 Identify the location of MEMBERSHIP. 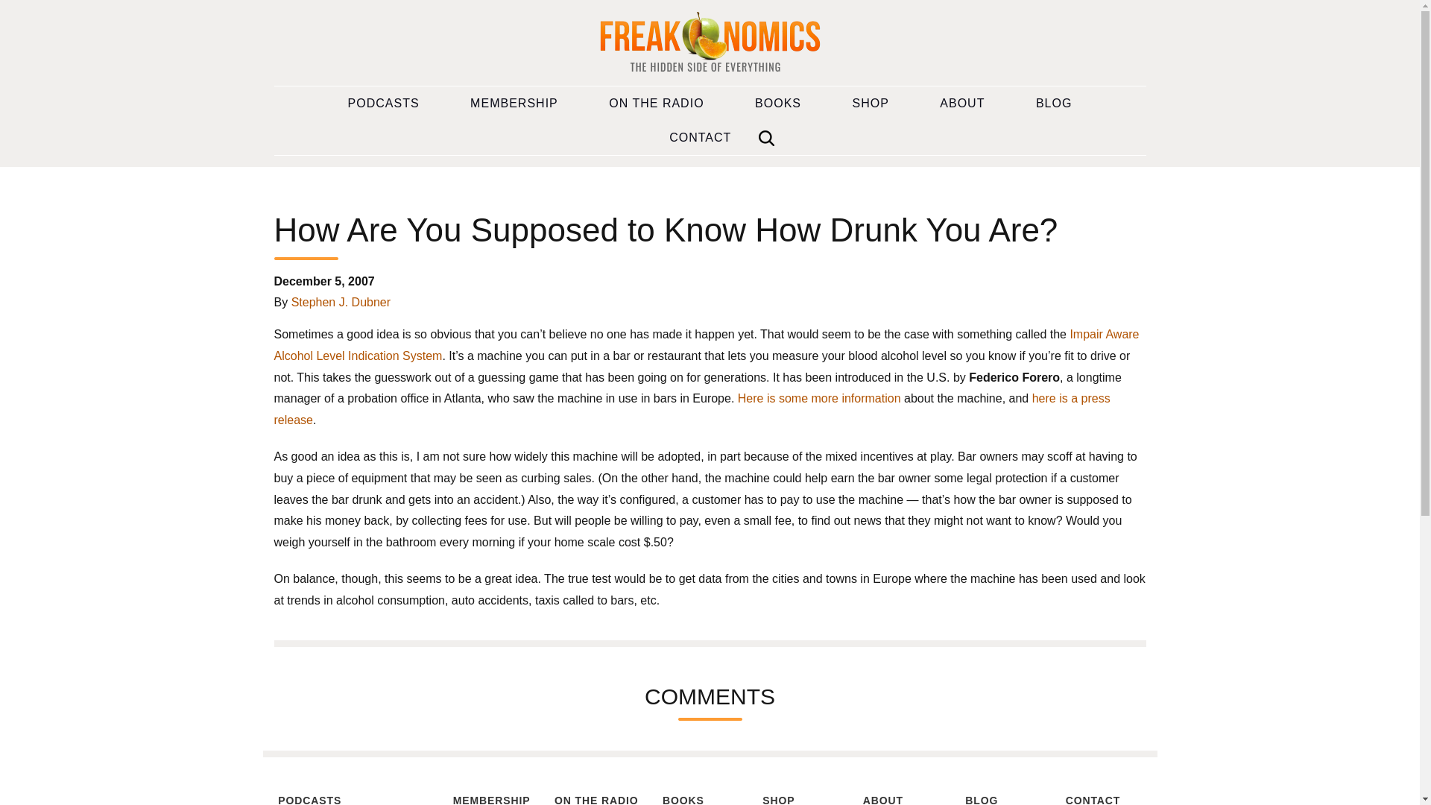
(514, 103).